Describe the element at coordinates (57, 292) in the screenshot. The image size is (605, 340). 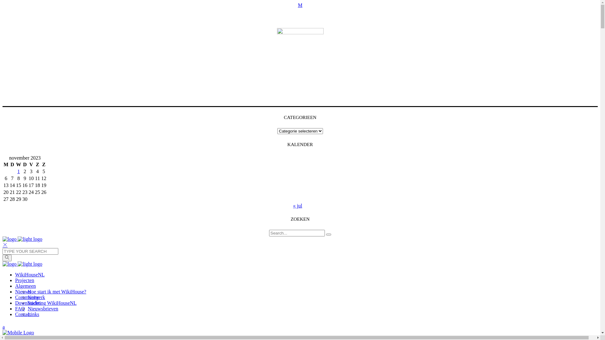
I see `Hoe start ik met WikiHouse?` at that location.